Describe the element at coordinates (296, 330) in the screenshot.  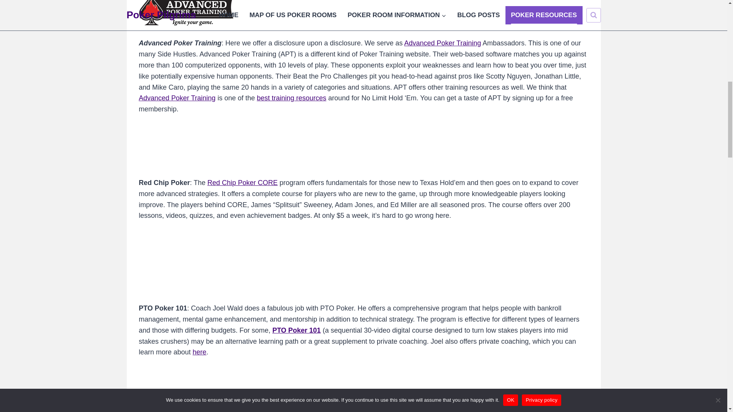
I see `PTO Poker 101` at that location.